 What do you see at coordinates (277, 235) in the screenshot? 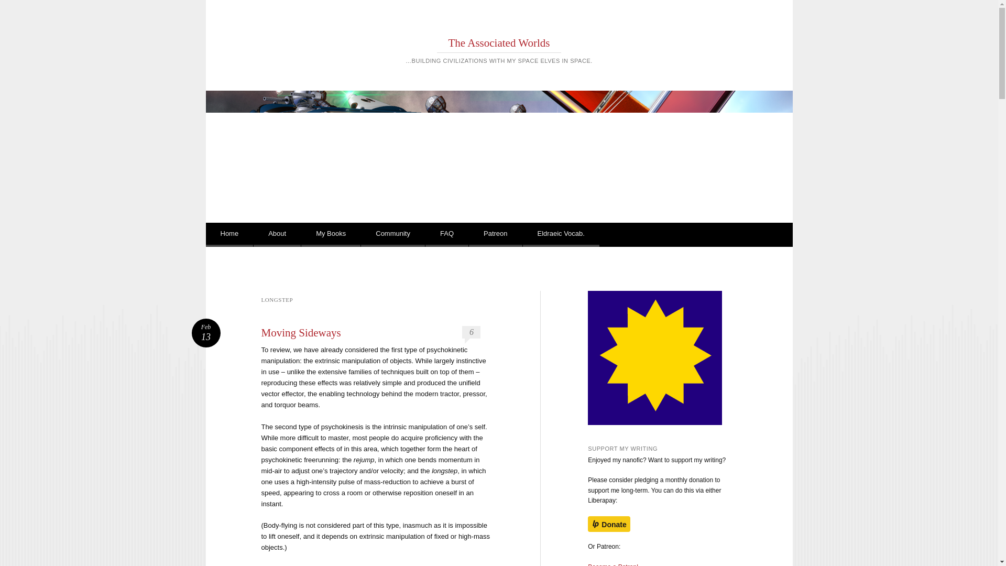
I see `About` at bounding box center [277, 235].